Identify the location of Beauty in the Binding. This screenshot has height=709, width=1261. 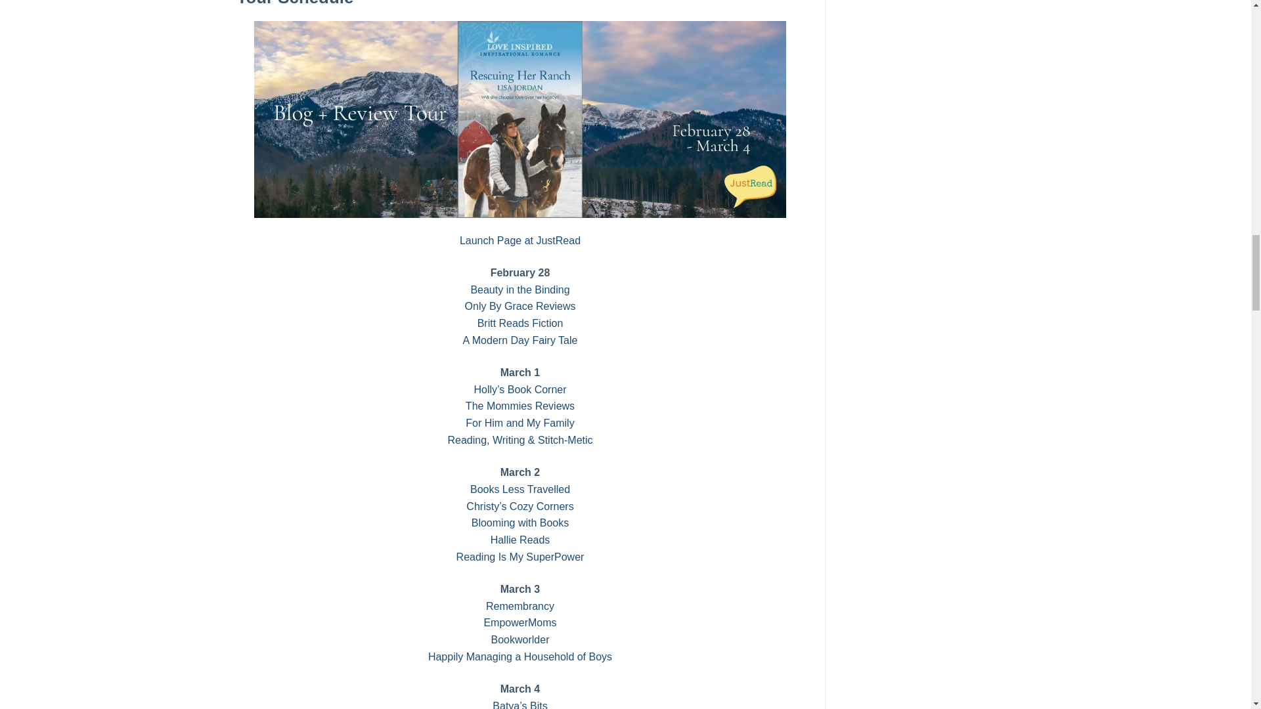
(520, 290).